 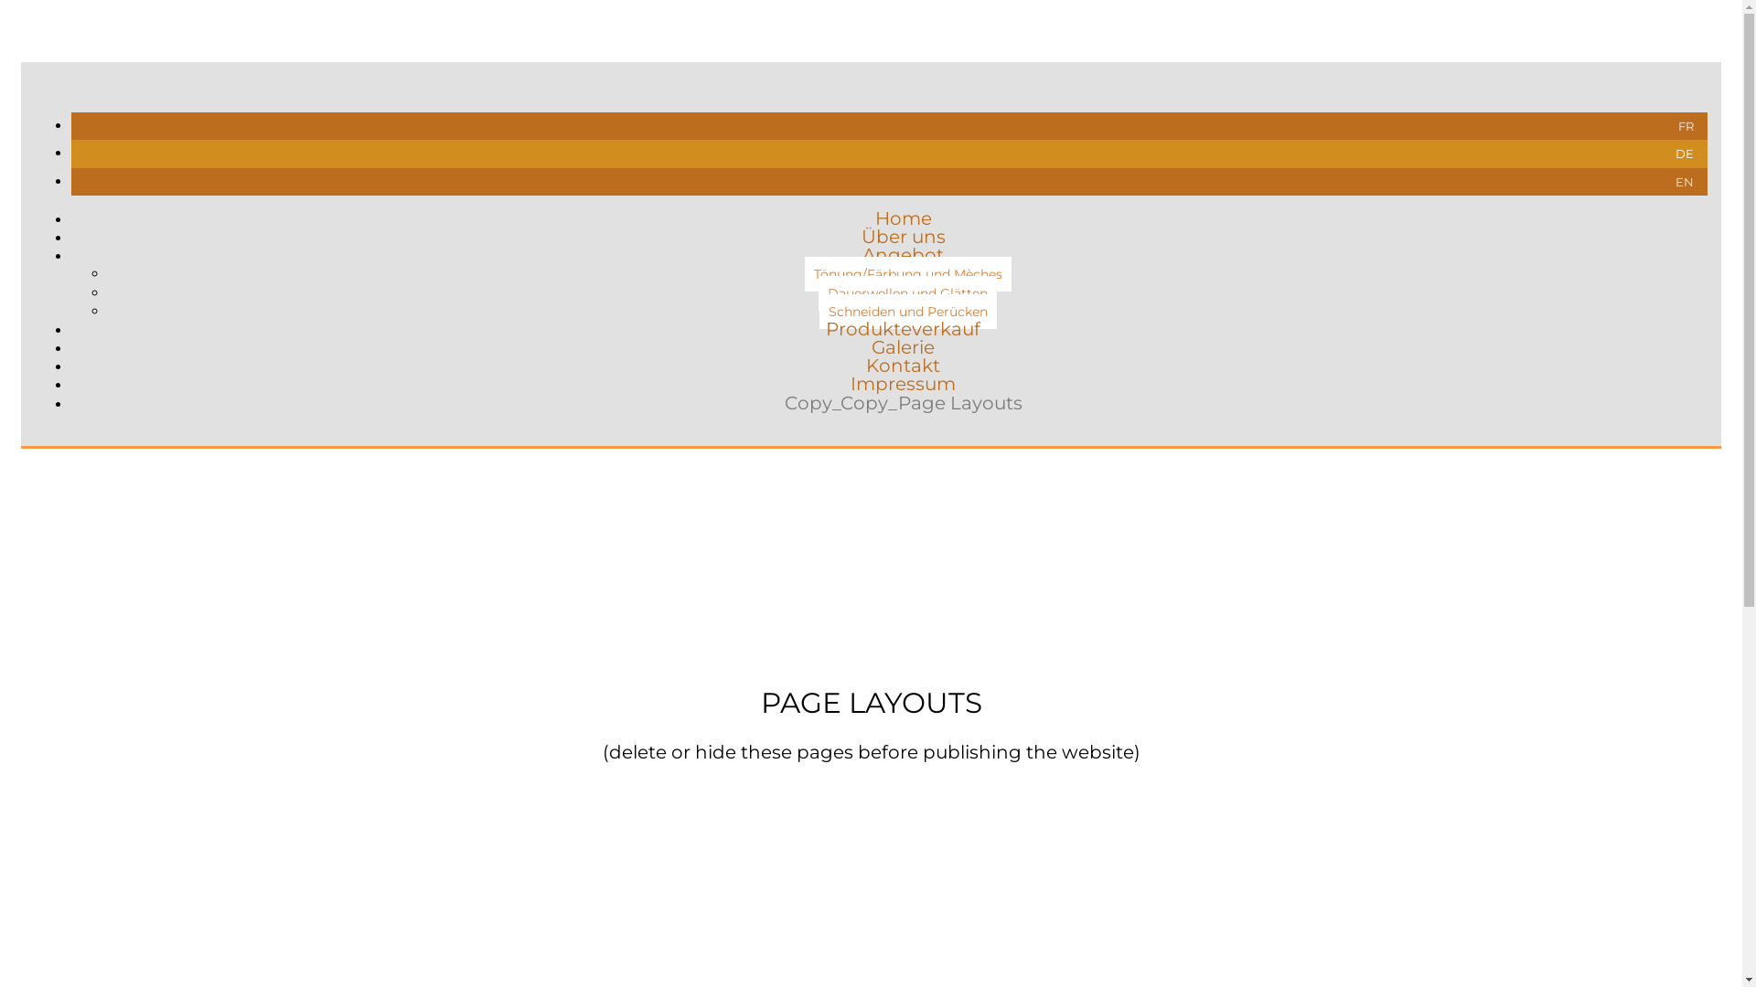 What do you see at coordinates (1685, 154) in the screenshot?
I see `DE` at bounding box center [1685, 154].